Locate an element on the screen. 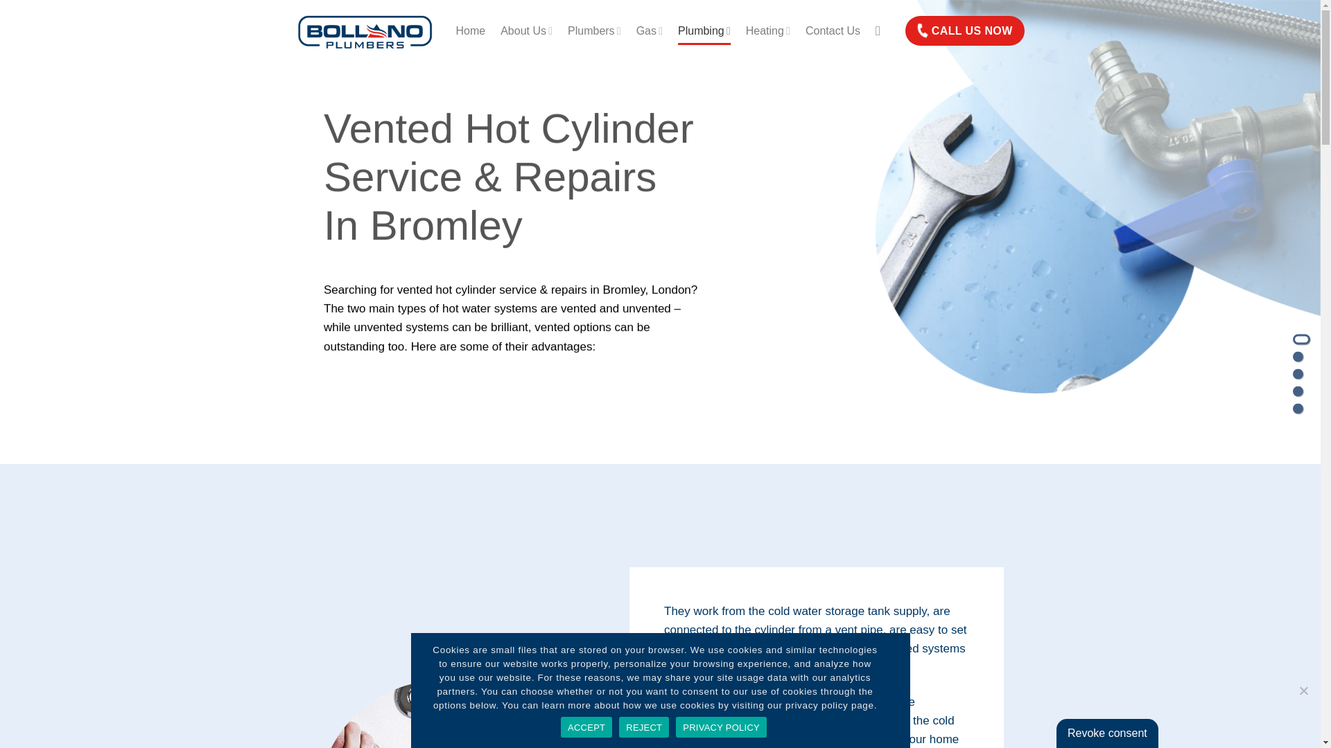  Plumbers is located at coordinates (595, 30).